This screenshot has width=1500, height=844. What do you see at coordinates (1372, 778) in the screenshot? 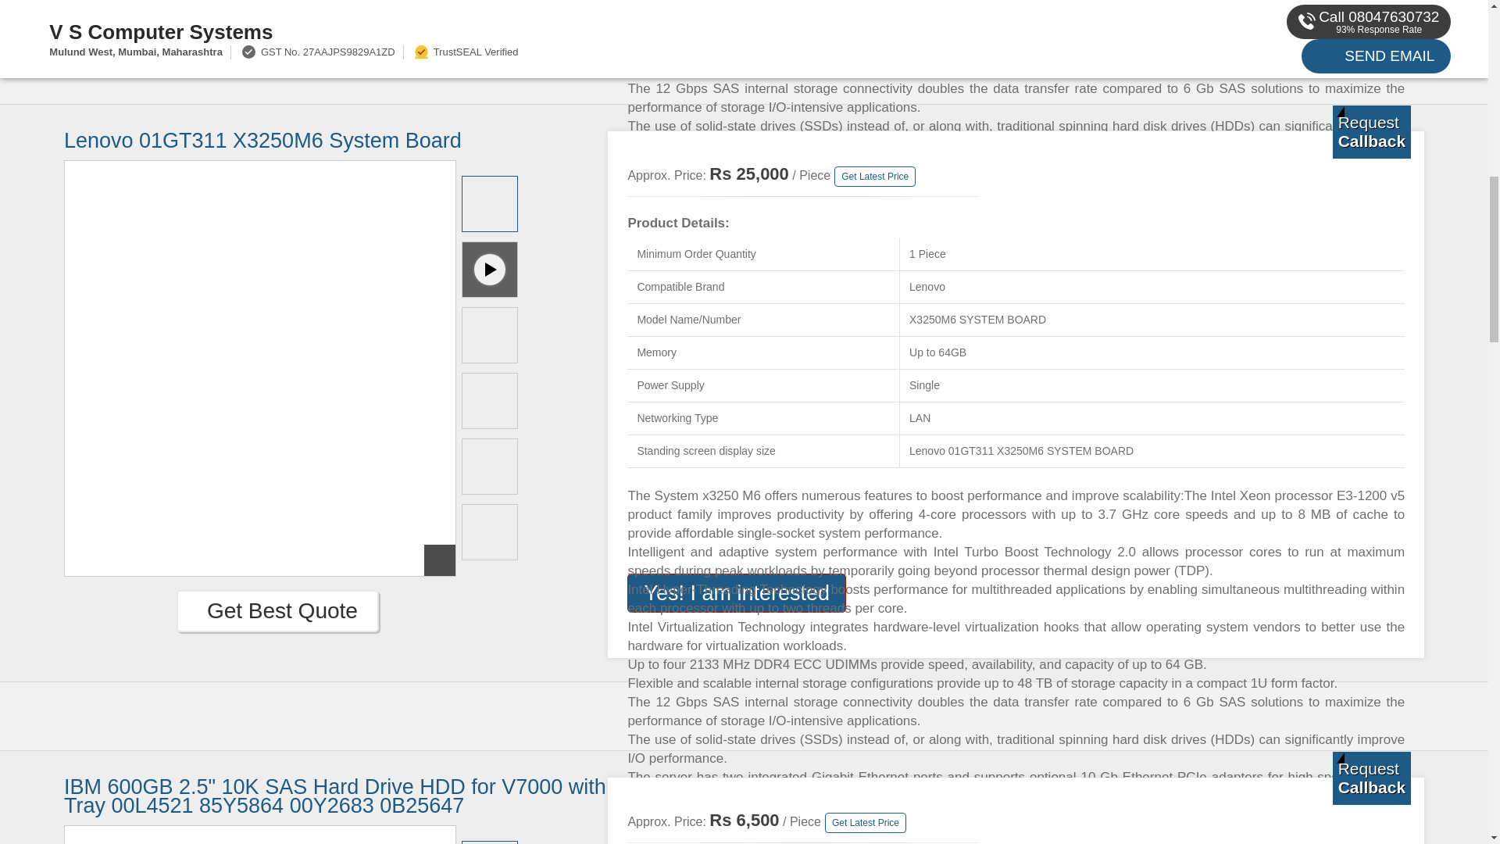
I see `Get a Call from us` at bounding box center [1372, 778].